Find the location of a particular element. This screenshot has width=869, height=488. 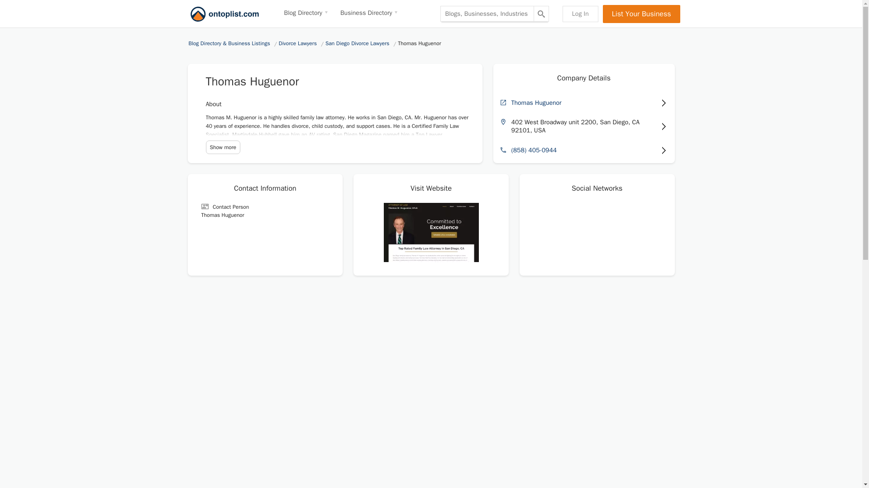

Log In is located at coordinates (580, 13).